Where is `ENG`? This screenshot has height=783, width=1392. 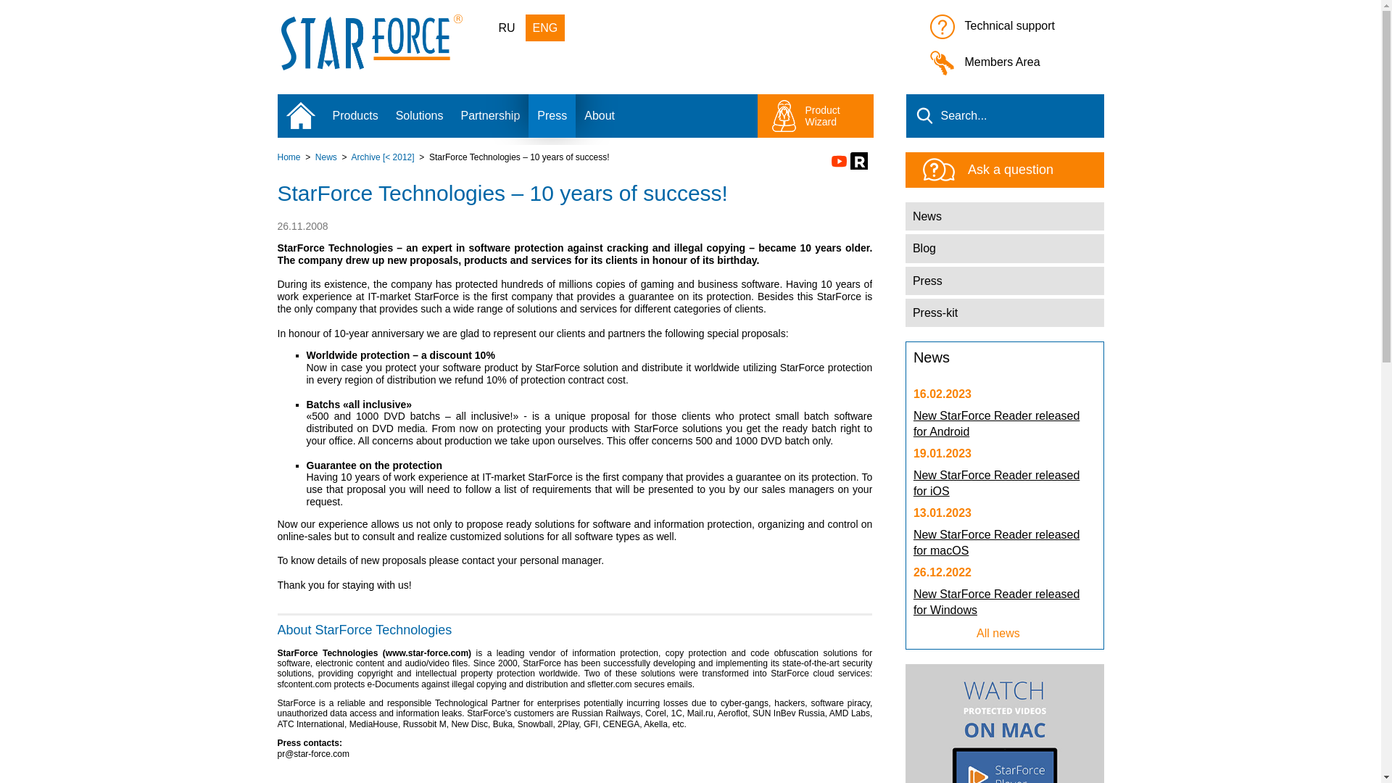
ENG is located at coordinates (544, 28).